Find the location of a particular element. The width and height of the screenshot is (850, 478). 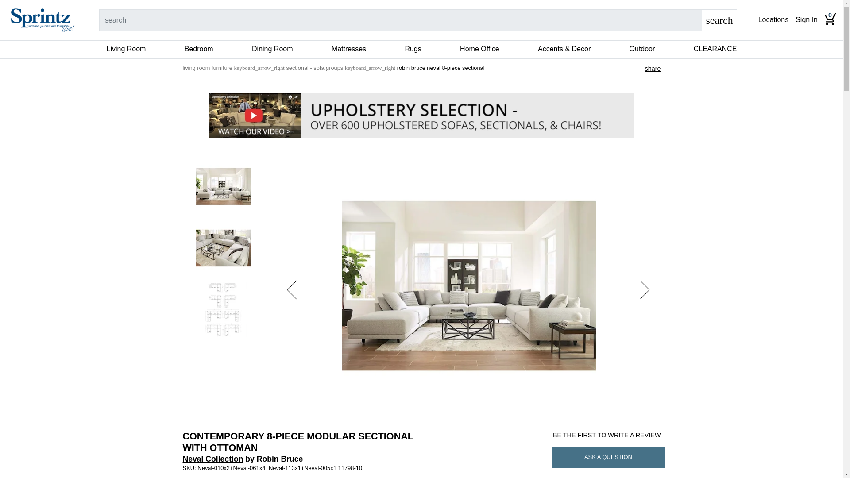

Locations is located at coordinates (773, 20).